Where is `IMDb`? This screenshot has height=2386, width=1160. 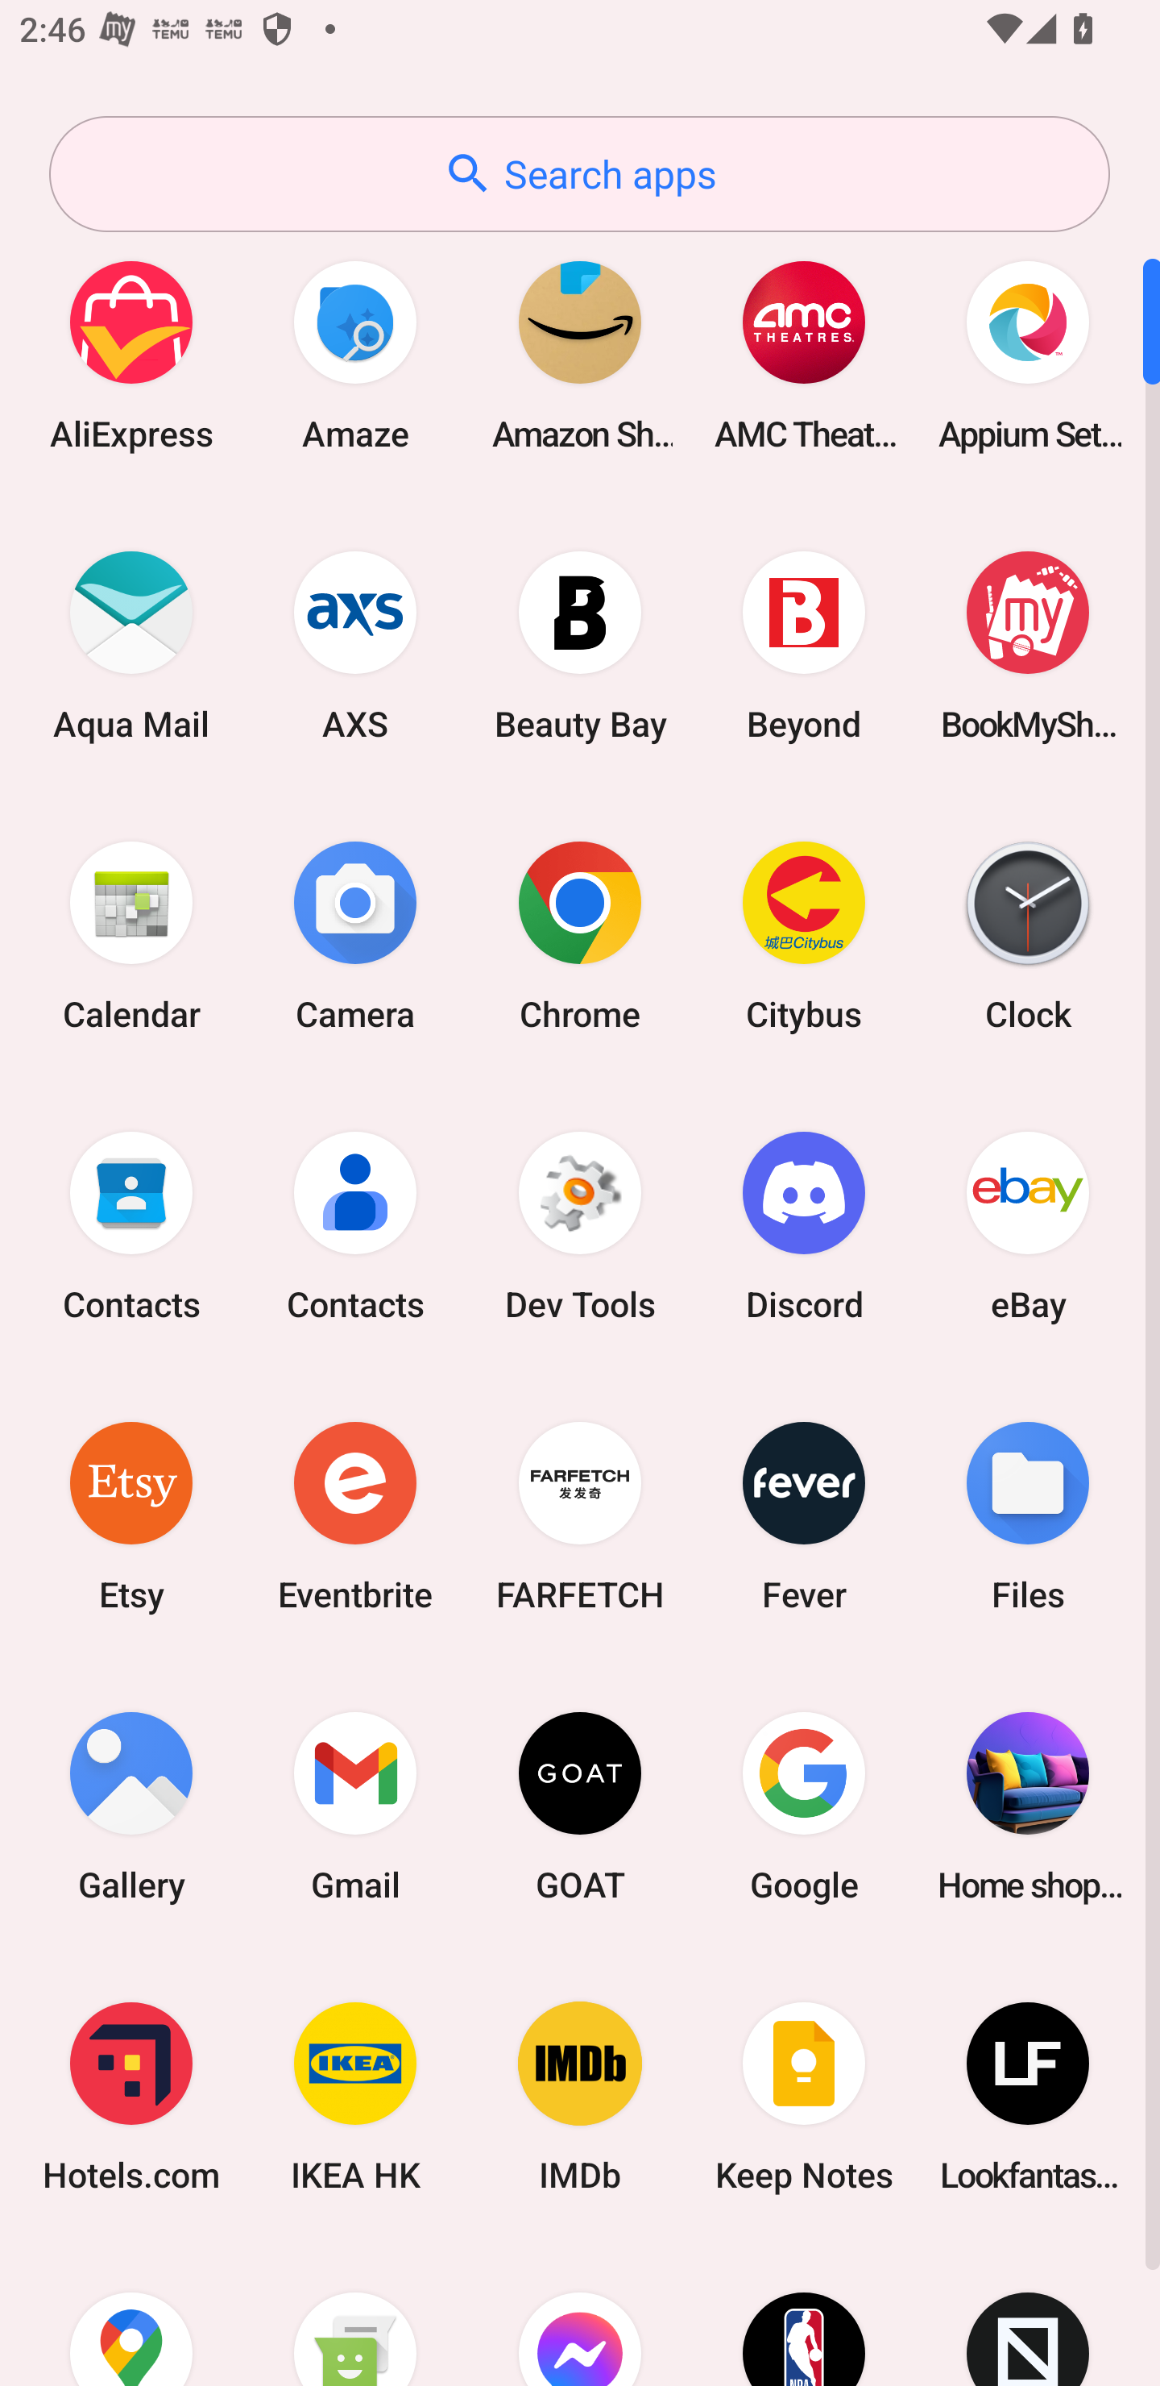
IMDb is located at coordinates (580, 2097).